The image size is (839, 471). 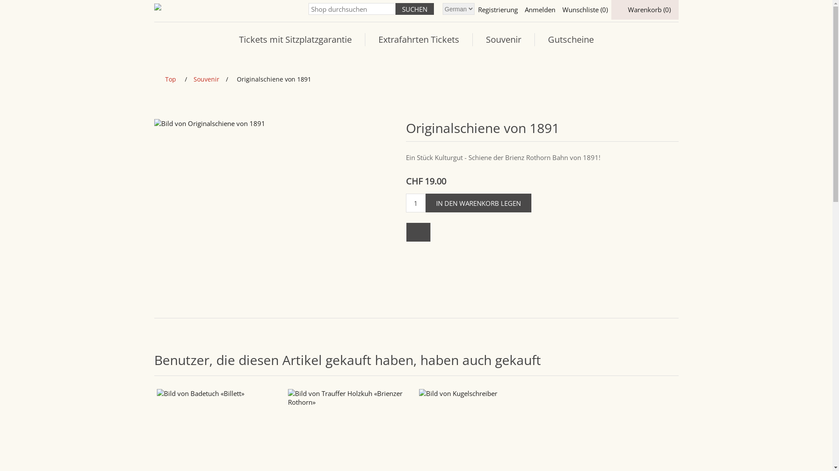 What do you see at coordinates (274, 123) in the screenshot?
I see `Bild von Originalschiene von 1891` at bounding box center [274, 123].